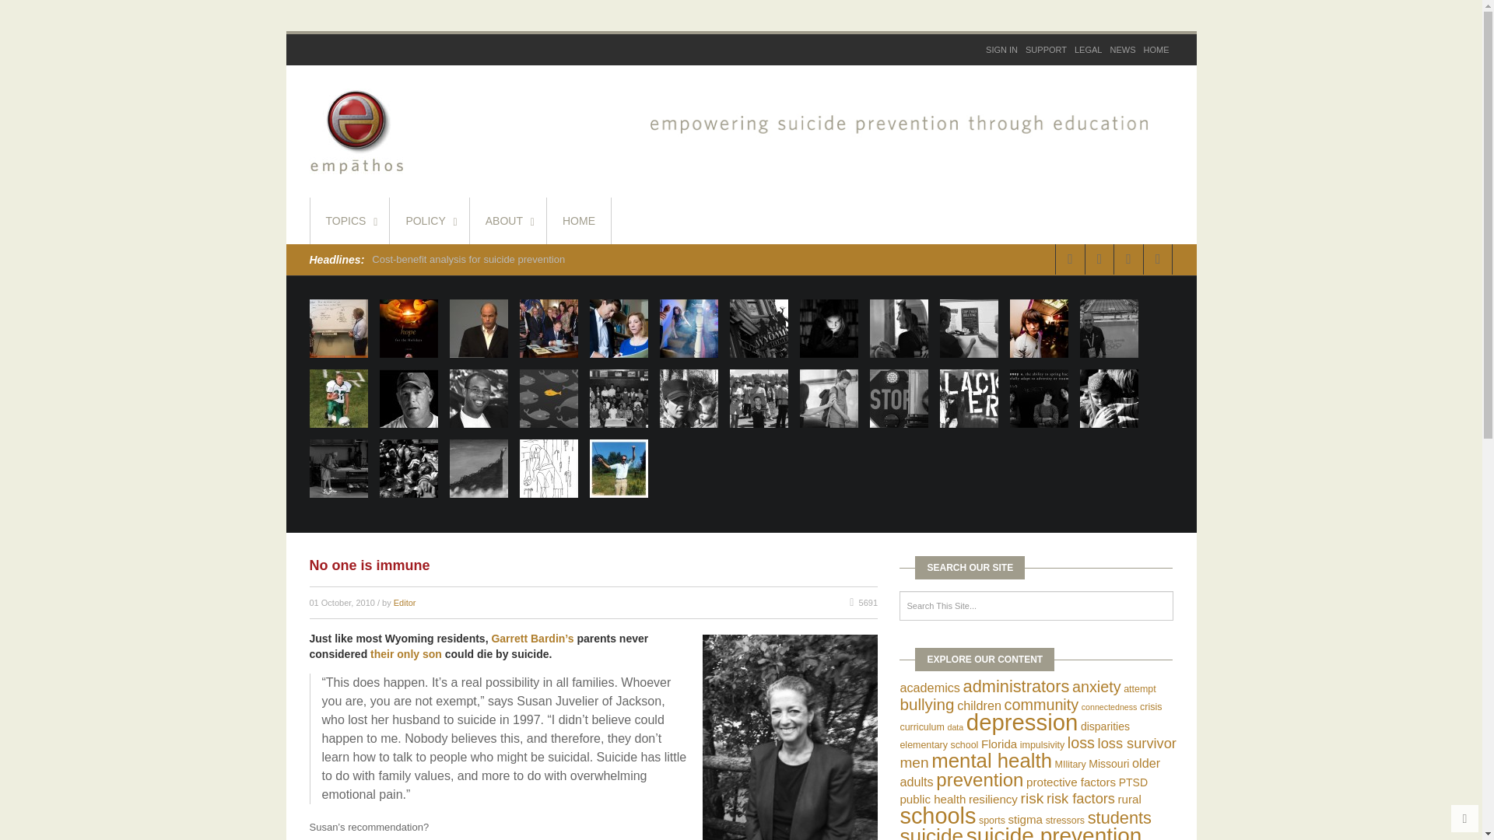 The height and width of the screenshot is (840, 1494). Describe the element at coordinates (1122, 50) in the screenshot. I see `NEWS` at that location.